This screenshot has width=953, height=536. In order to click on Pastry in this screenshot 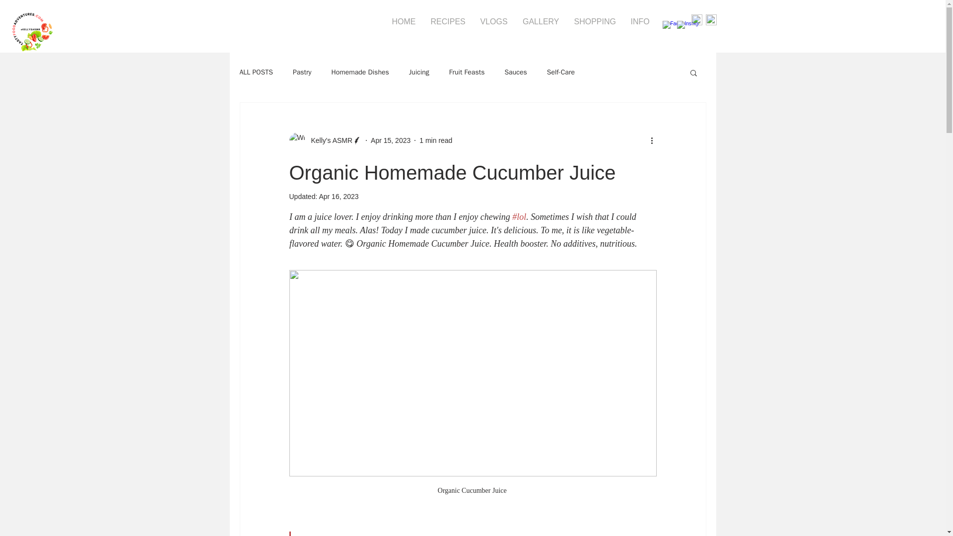, I will do `click(302, 72)`.